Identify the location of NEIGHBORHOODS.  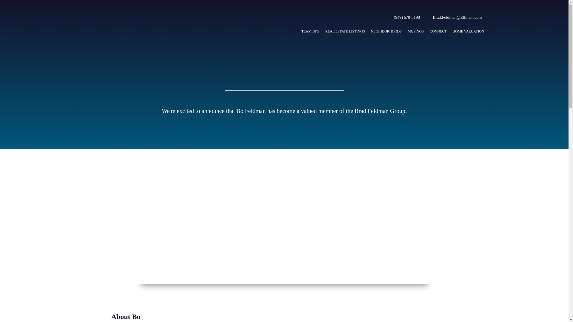
(386, 31).